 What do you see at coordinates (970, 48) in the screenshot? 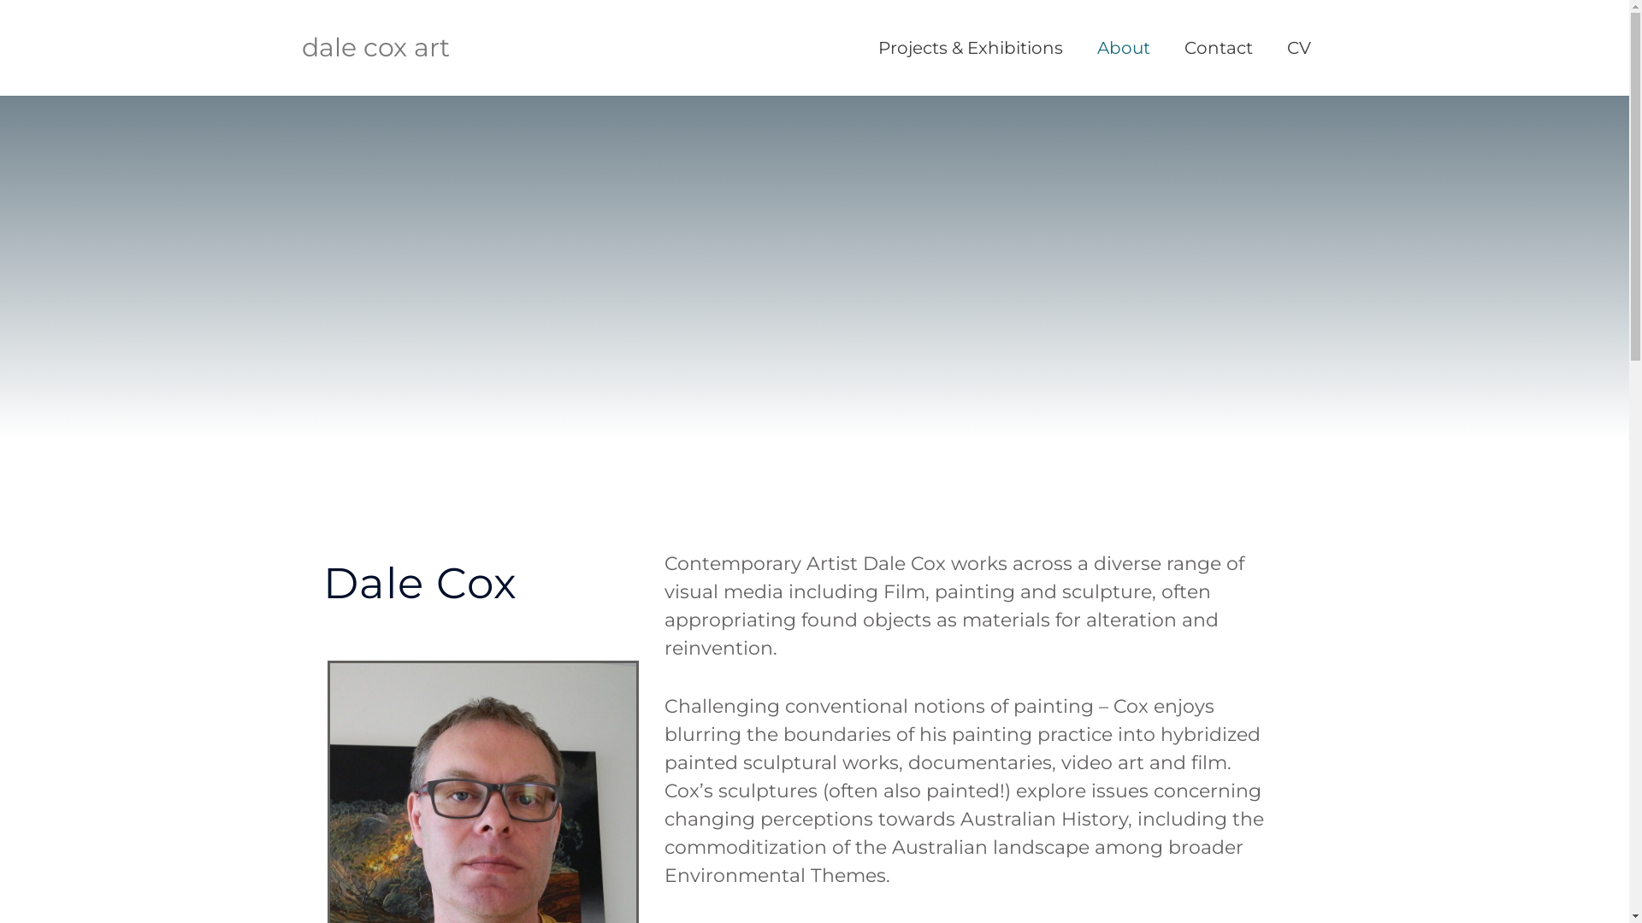
I see `Projects & Exhibitions` at bounding box center [970, 48].